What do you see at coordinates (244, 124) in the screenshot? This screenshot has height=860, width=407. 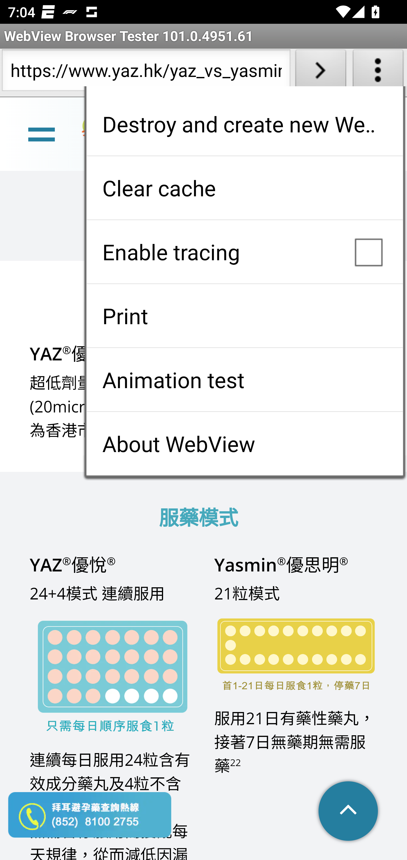 I see `Destroy and create new WebView` at bounding box center [244, 124].